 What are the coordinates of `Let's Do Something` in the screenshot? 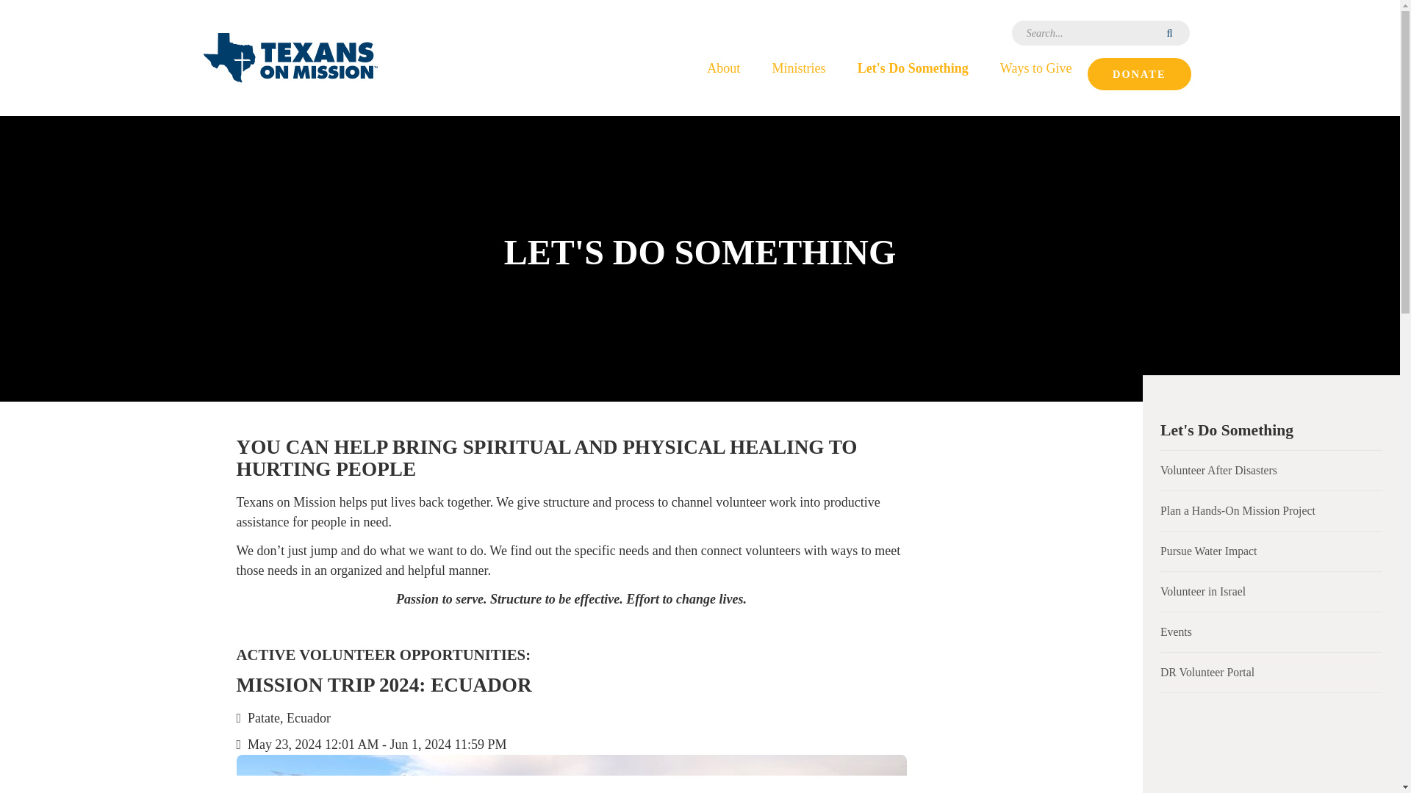 It's located at (1271, 430).